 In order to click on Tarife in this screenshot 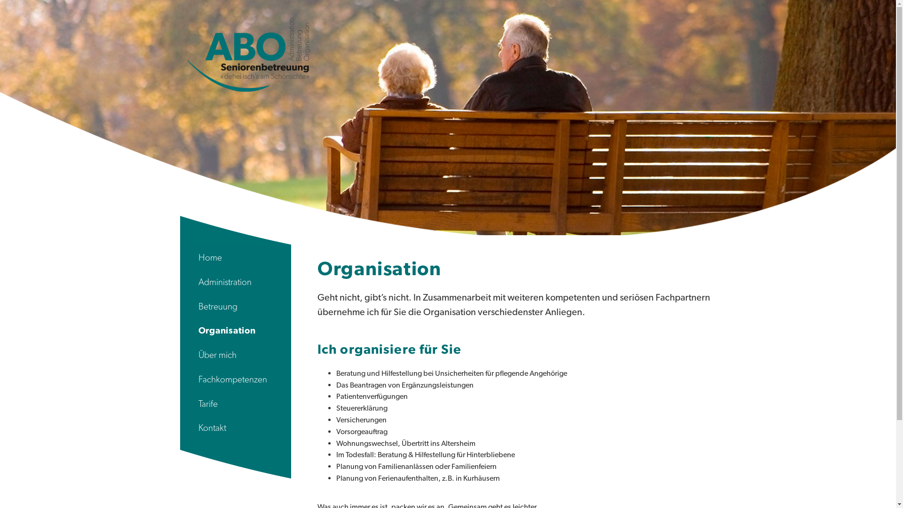, I will do `click(235, 404)`.